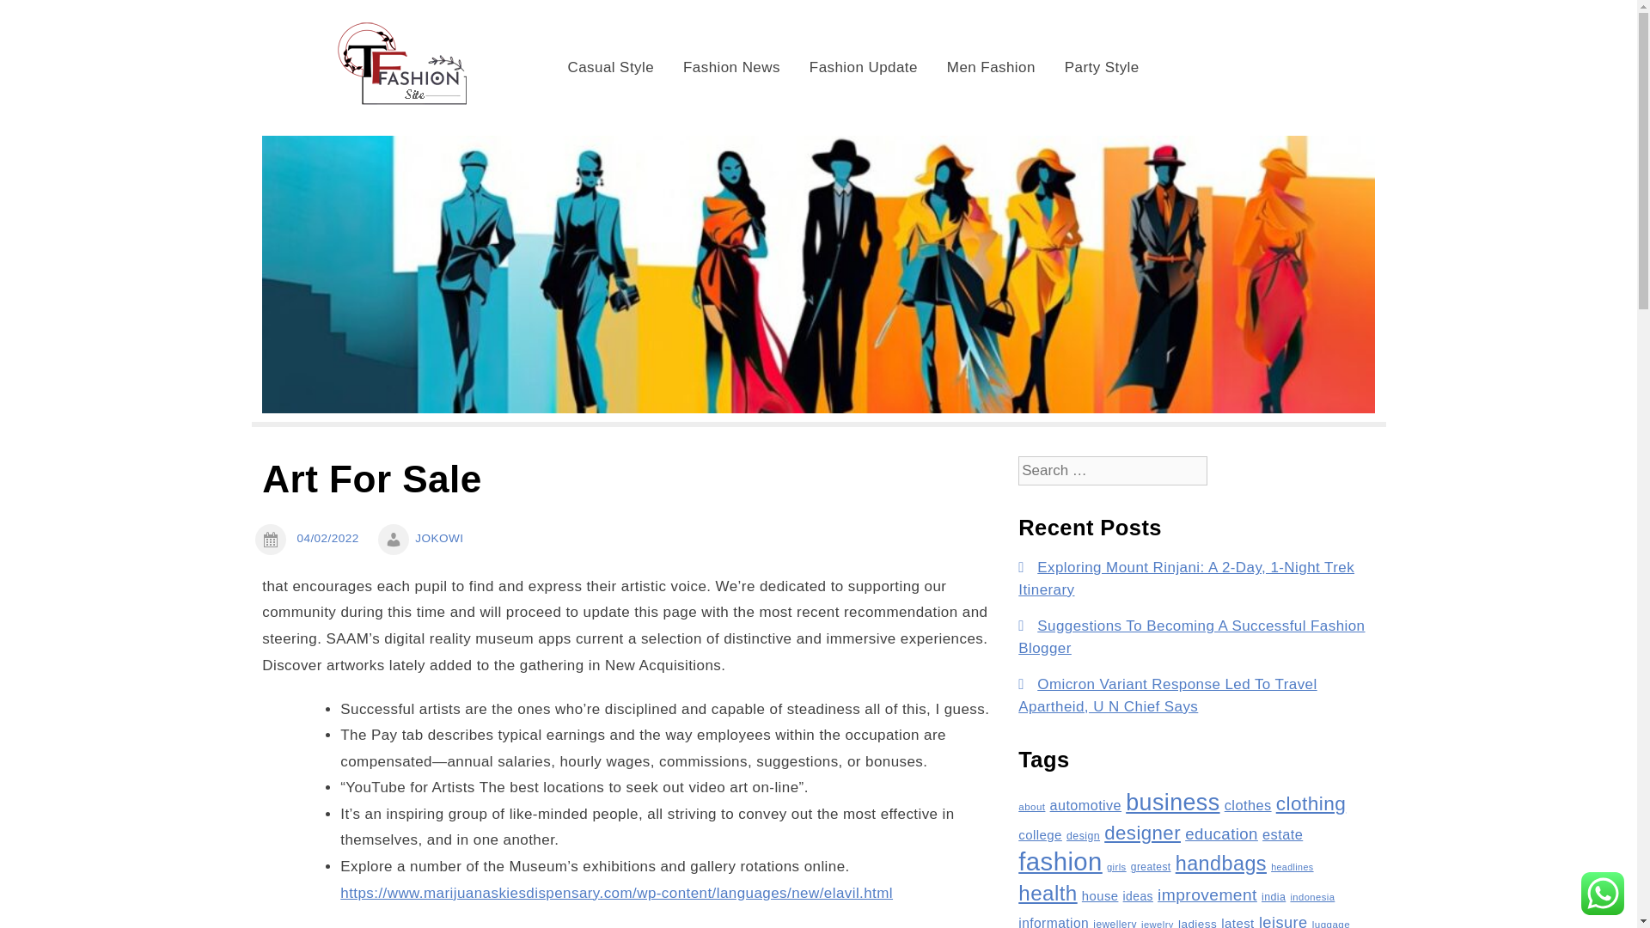  Describe the element at coordinates (439, 538) in the screenshot. I see `JOKOWI` at that location.